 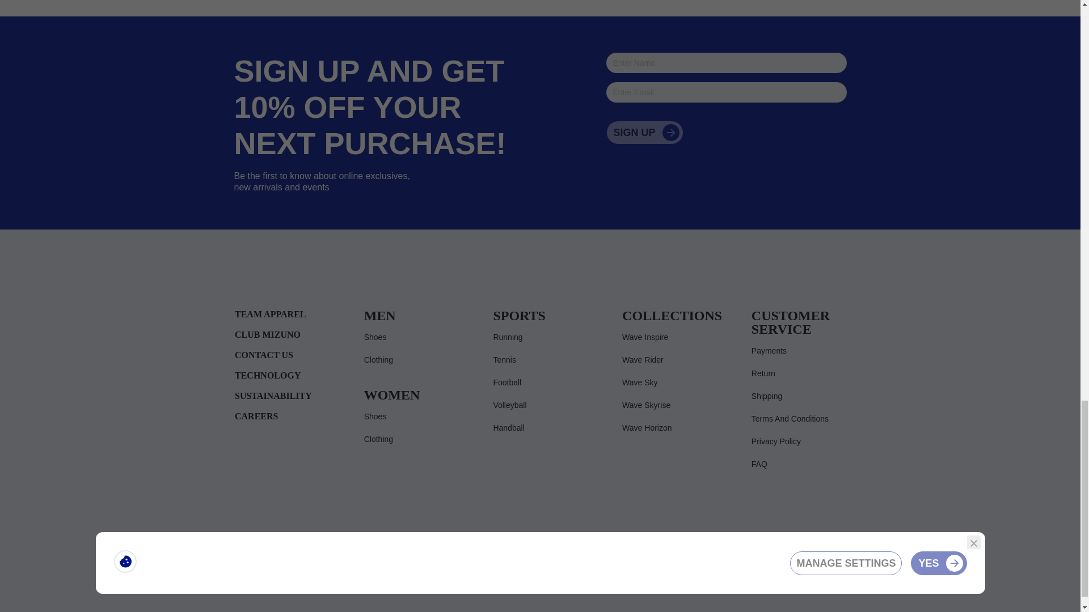 What do you see at coordinates (810, 555) in the screenshot?
I see `Go to LinkedIn` at bounding box center [810, 555].